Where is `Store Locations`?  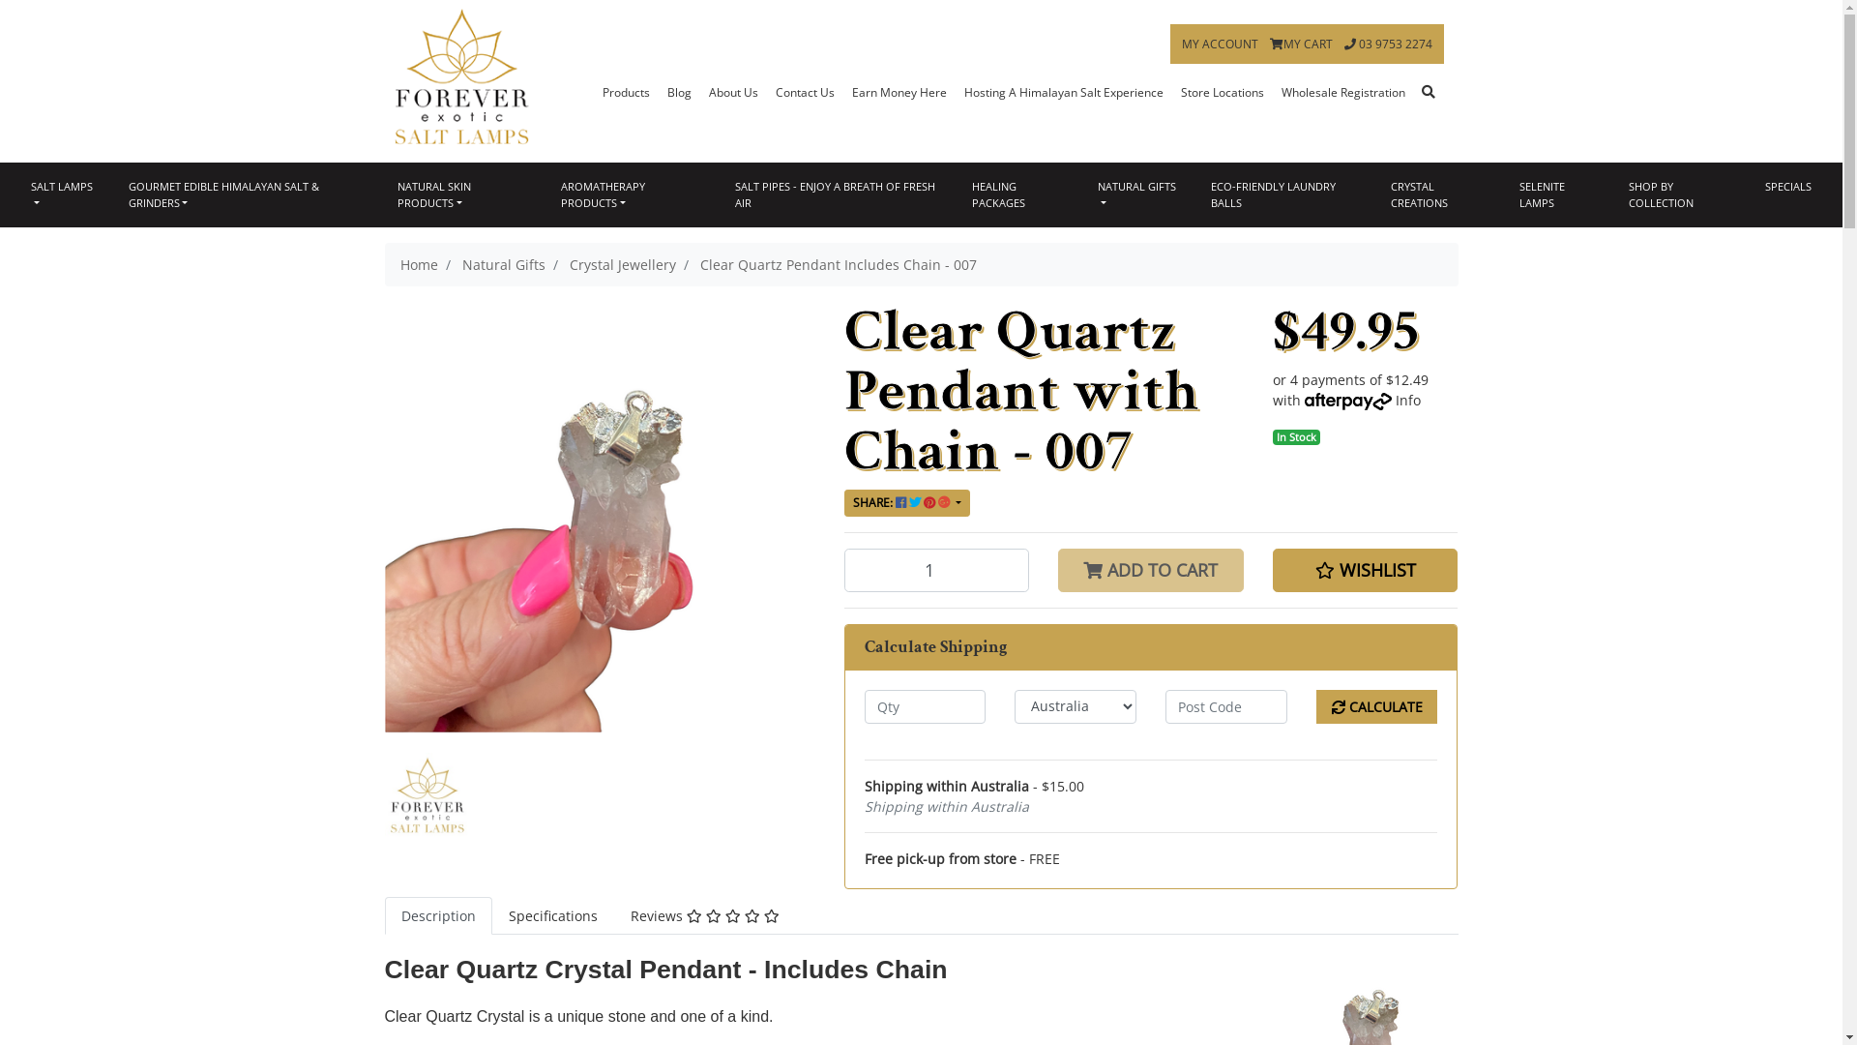 Store Locations is located at coordinates (1223, 93).